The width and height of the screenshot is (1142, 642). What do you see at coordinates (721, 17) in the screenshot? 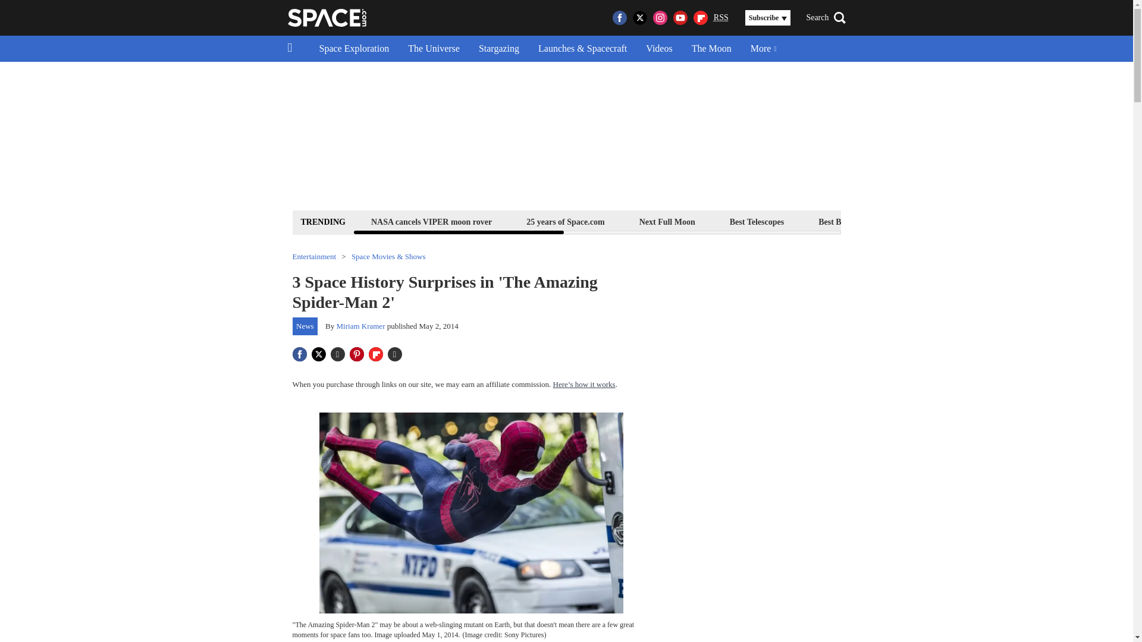
I see `Really Simple Syndication` at bounding box center [721, 17].